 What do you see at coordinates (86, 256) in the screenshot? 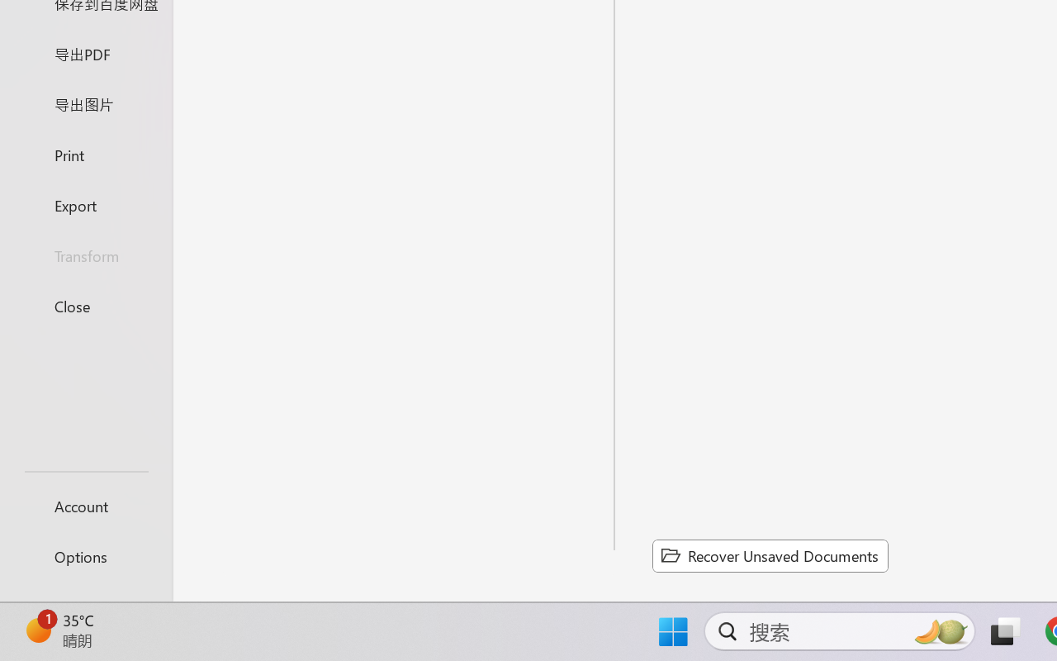
I see `Transform` at bounding box center [86, 256].